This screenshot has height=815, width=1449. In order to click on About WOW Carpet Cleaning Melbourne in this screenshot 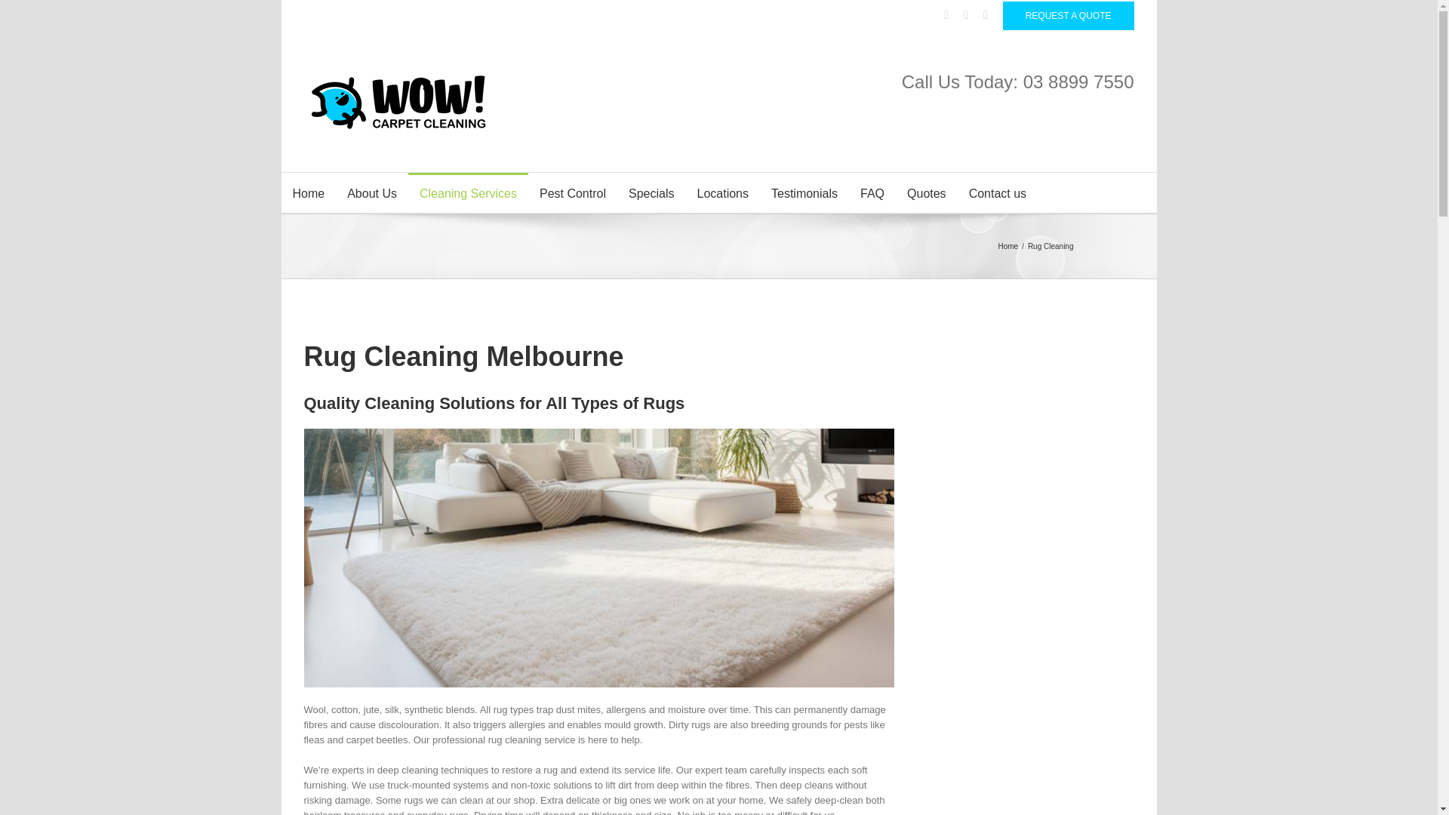, I will do `click(372, 192)`.